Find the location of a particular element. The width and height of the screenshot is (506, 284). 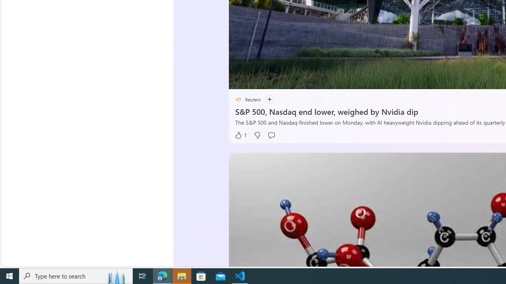

placeholder is located at coordinates (238, 99).